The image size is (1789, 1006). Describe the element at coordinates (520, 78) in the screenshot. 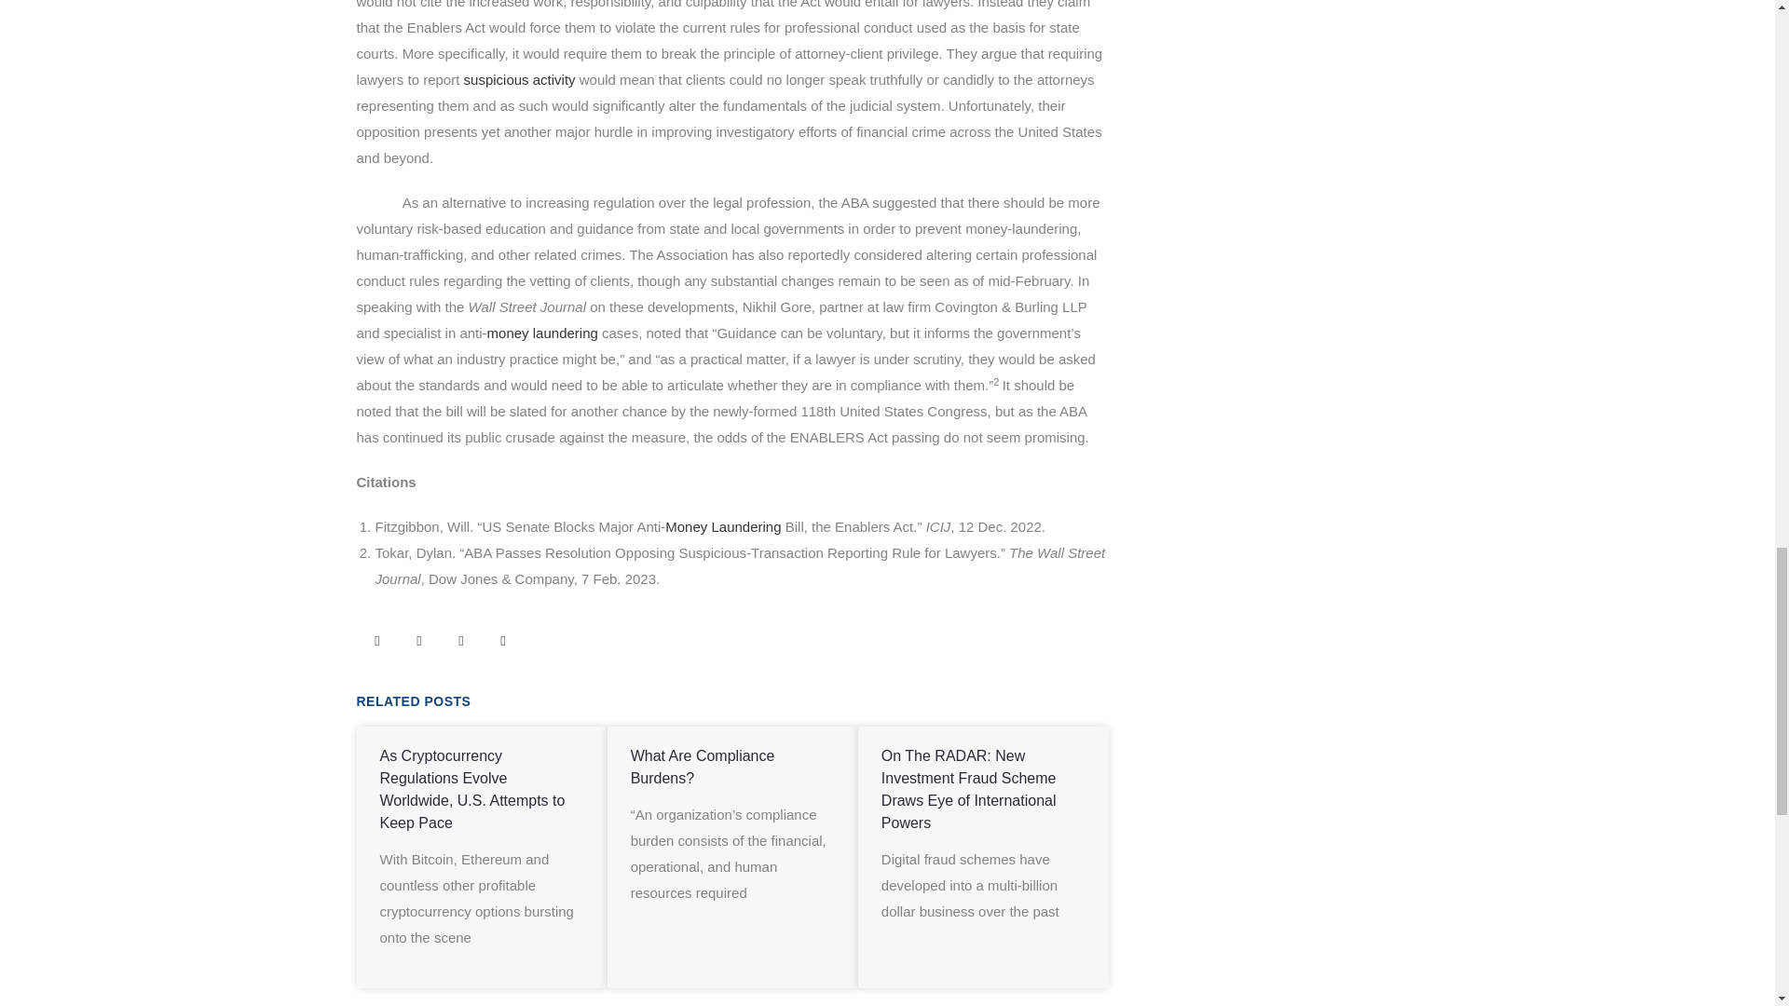

I see `suspicious activity` at that location.